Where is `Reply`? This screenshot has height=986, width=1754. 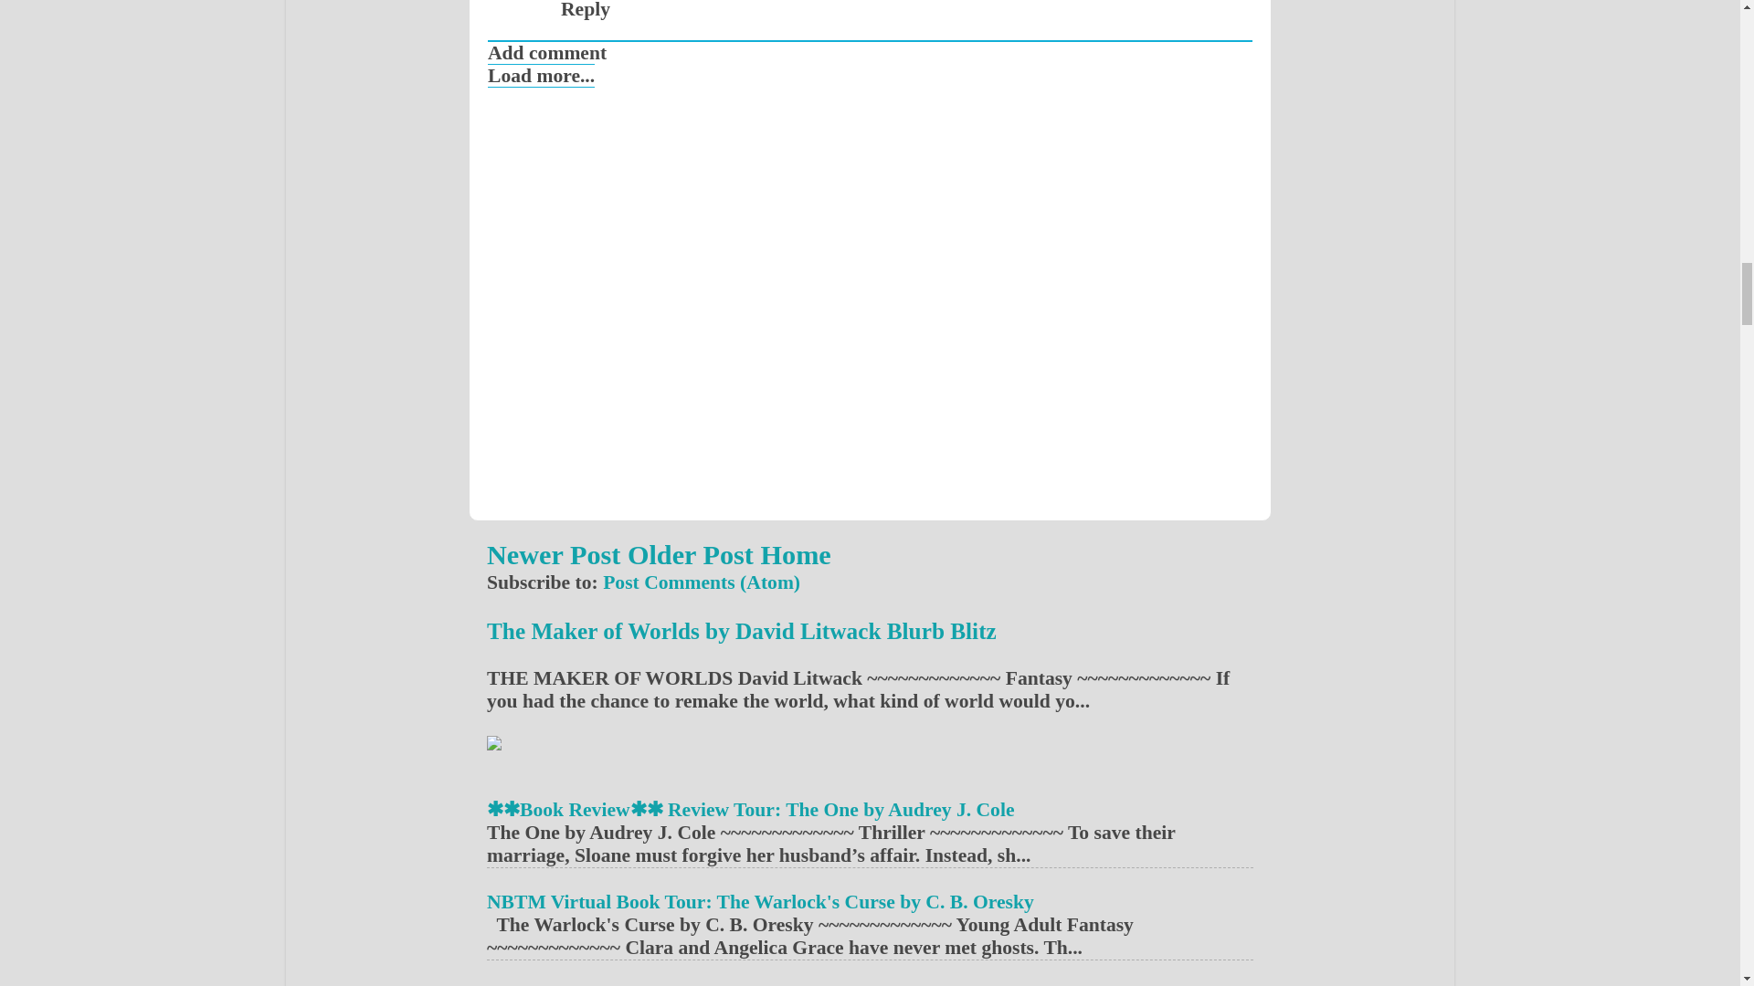
Reply is located at coordinates (586, 9).